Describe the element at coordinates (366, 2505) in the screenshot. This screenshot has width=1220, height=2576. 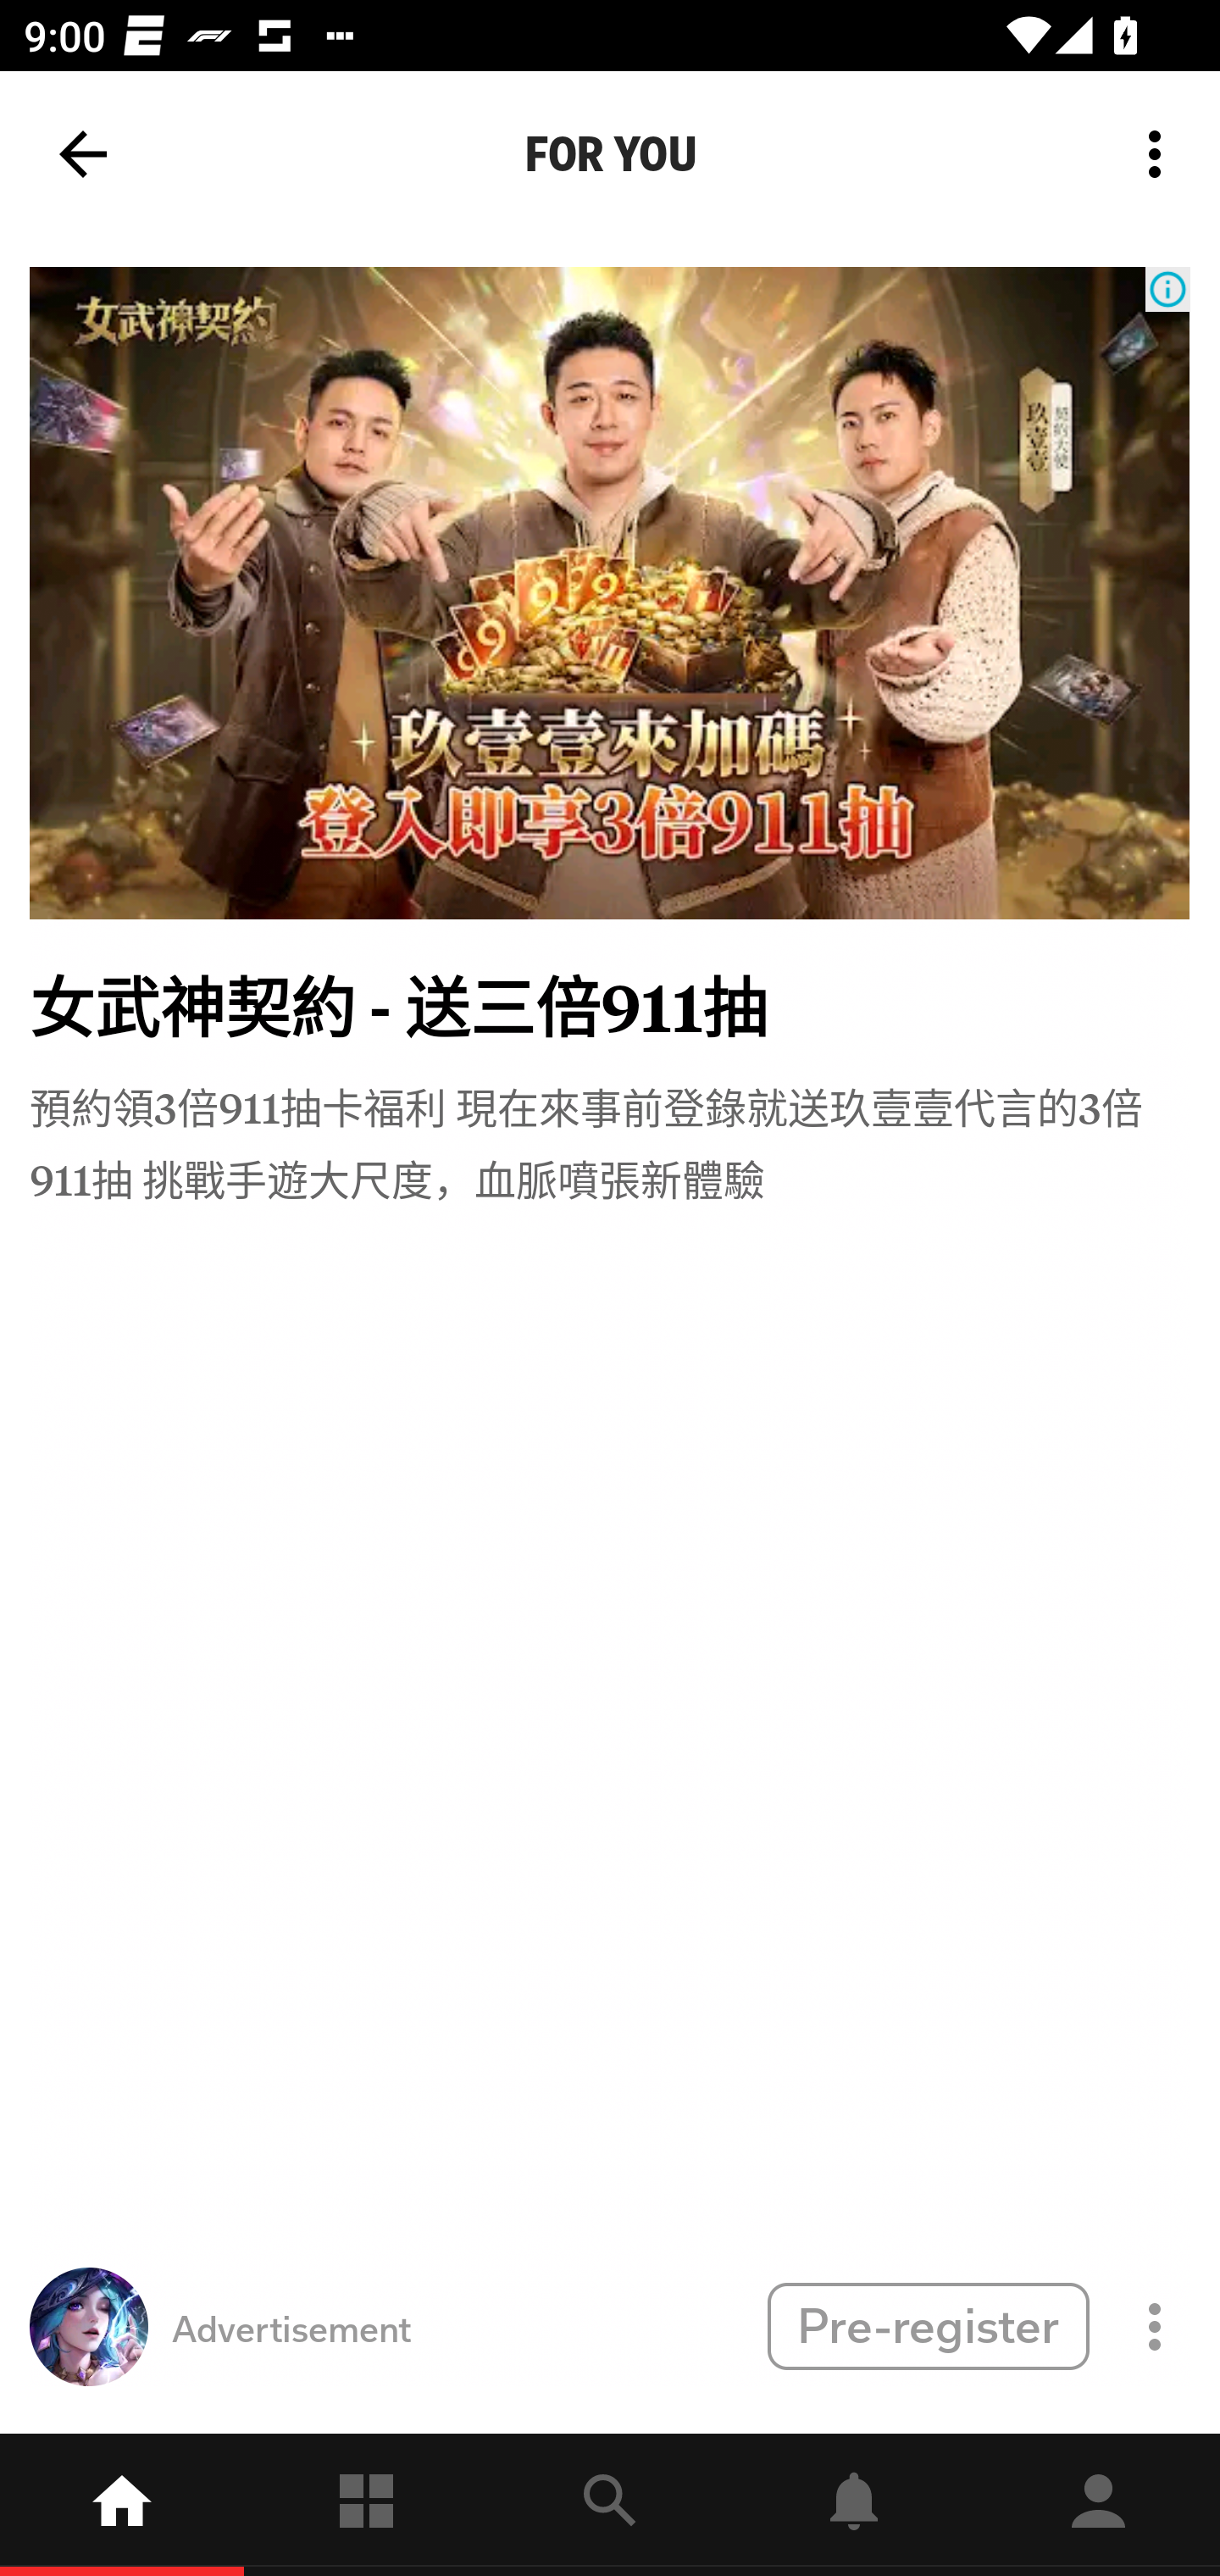
I see `Following` at that location.